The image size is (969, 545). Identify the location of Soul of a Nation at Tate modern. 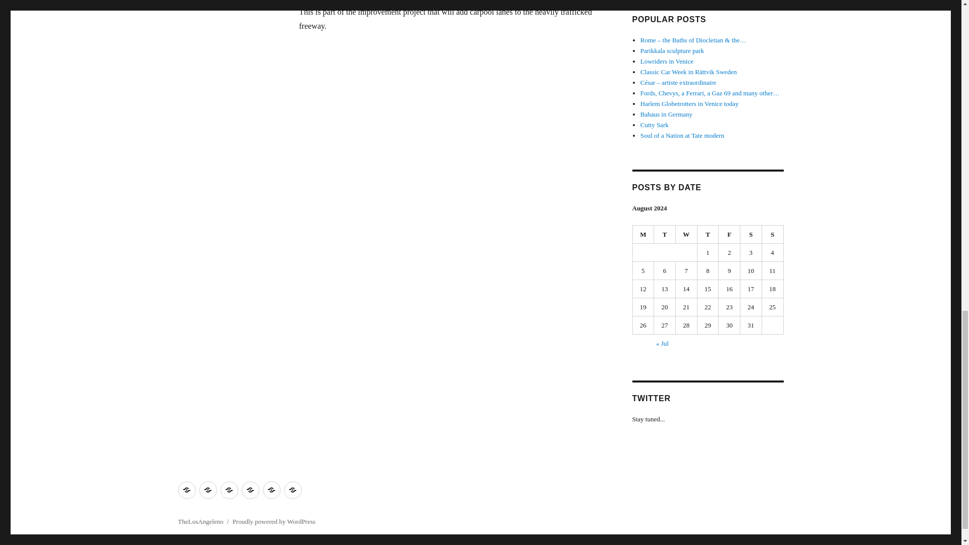
(682, 135).